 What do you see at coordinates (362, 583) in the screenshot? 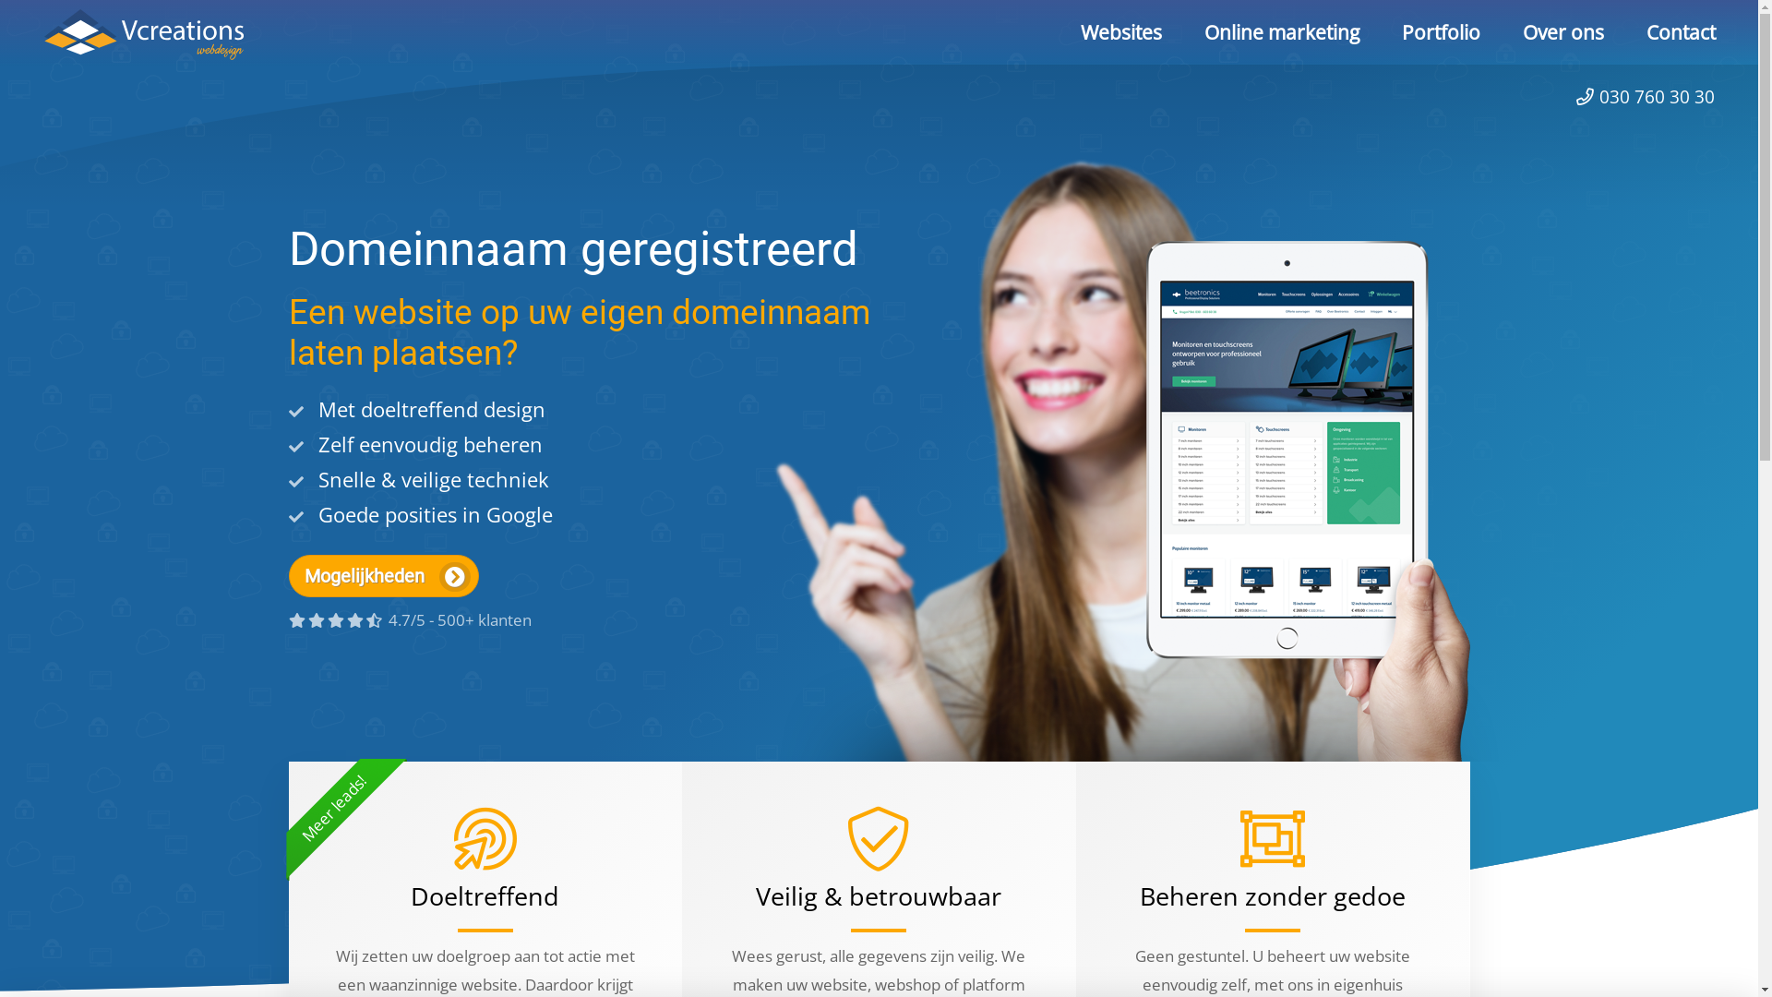
I see `Vergelijkingssite` at bounding box center [362, 583].